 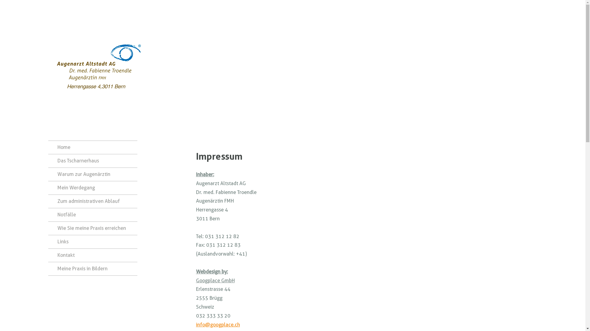 What do you see at coordinates (93, 242) in the screenshot?
I see `Links` at bounding box center [93, 242].